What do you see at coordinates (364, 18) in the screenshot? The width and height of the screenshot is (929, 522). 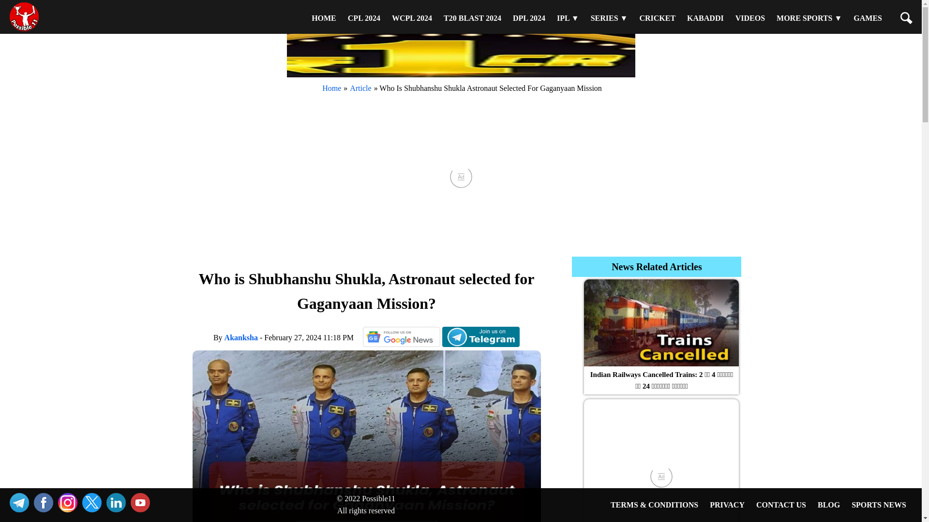 I see `CPL 2024` at bounding box center [364, 18].